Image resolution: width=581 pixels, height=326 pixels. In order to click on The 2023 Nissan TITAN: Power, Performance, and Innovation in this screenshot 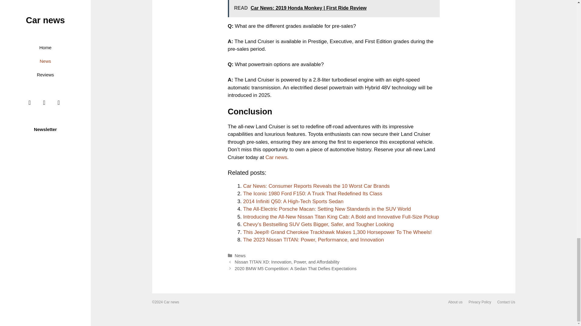, I will do `click(313, 240)`.